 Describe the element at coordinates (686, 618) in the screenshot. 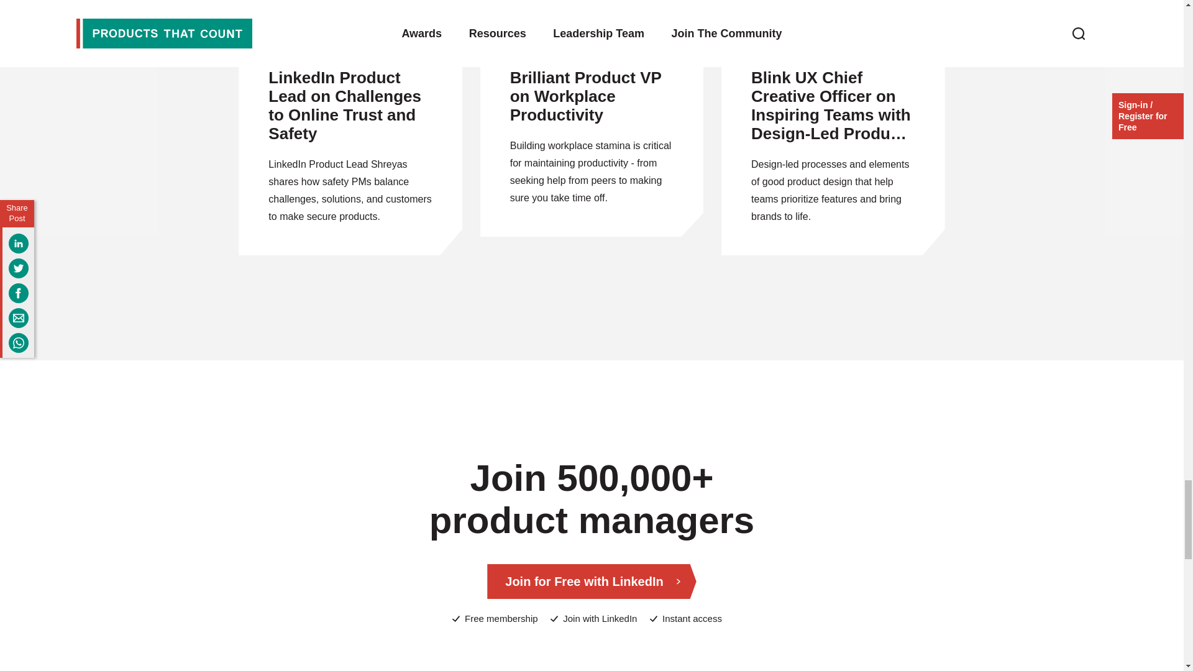

I see `Instant access` at that location.